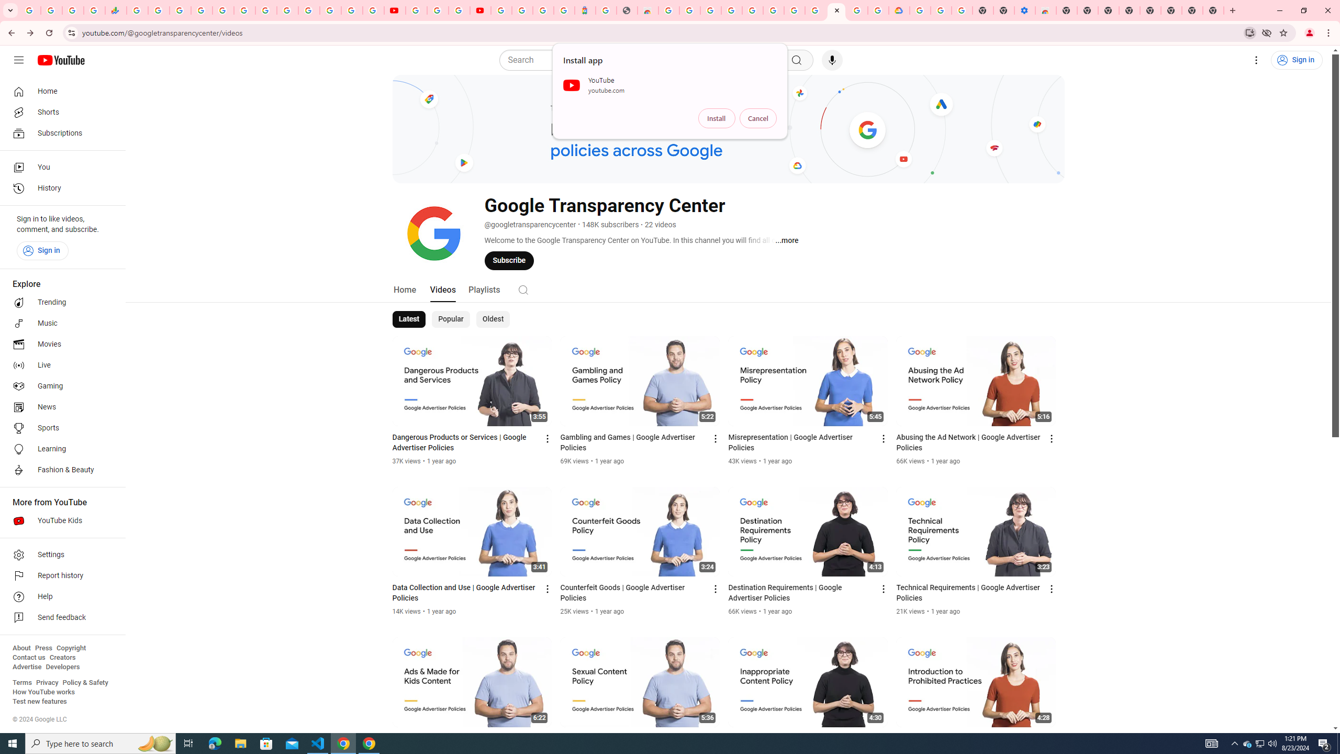  What do you see at coordinates (40, 702) in the screenshot?
I see `Test new features` at bounding box center [40, 702].